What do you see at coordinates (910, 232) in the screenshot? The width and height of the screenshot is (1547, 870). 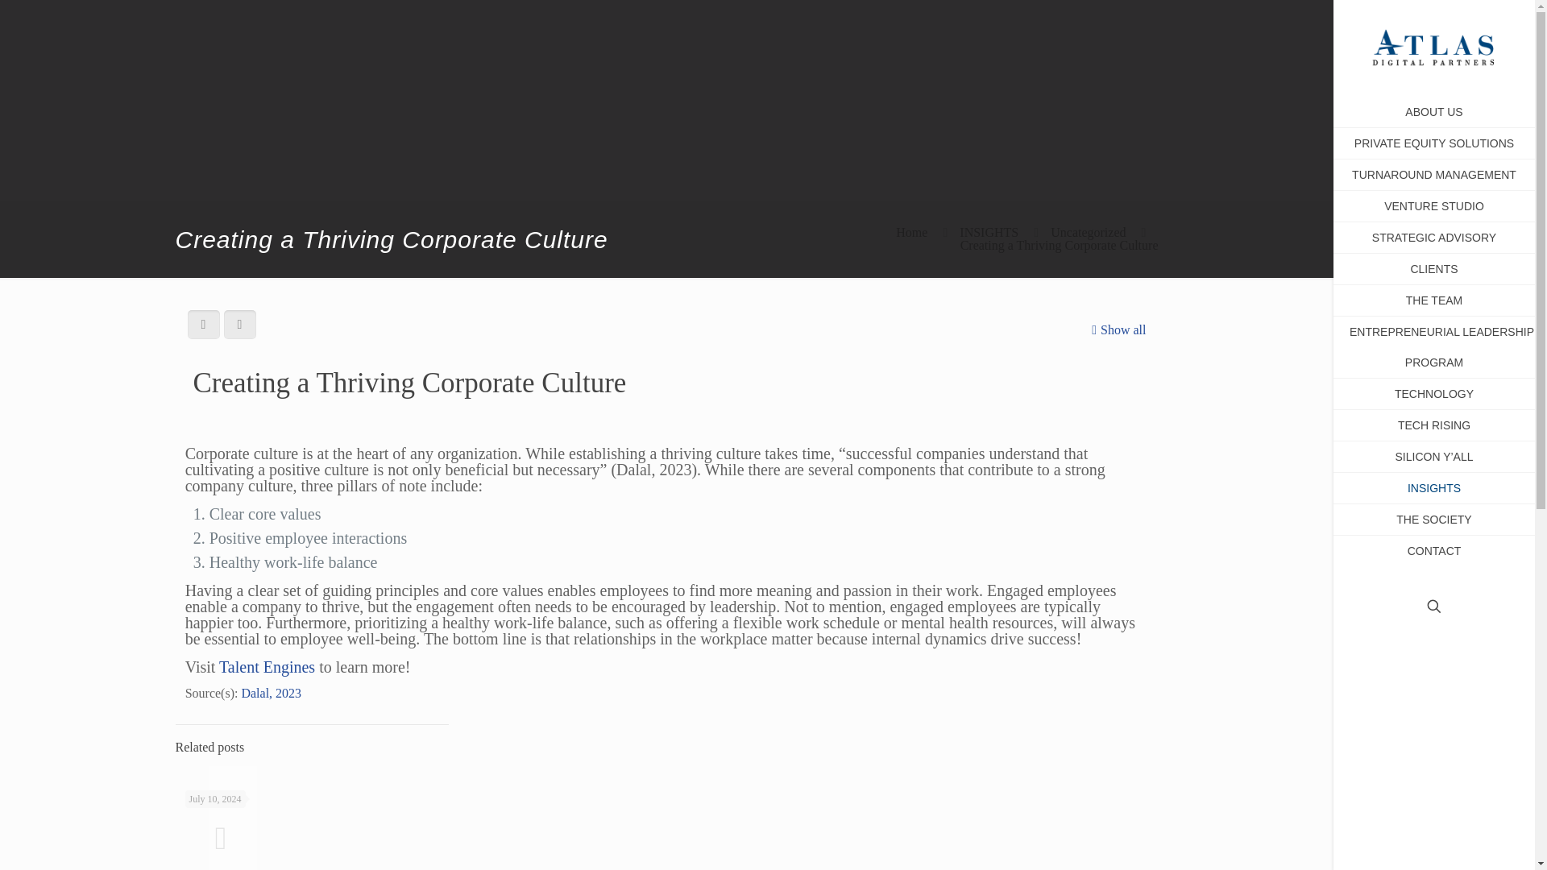 I see `Home` at bounding box center [910, 232].